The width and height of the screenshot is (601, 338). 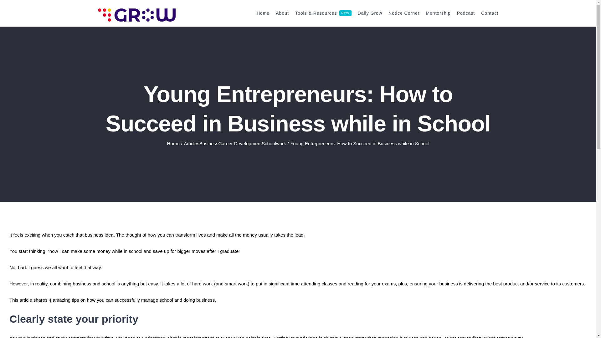 I want to click on Daily Grow, so click(x=370, y=13).